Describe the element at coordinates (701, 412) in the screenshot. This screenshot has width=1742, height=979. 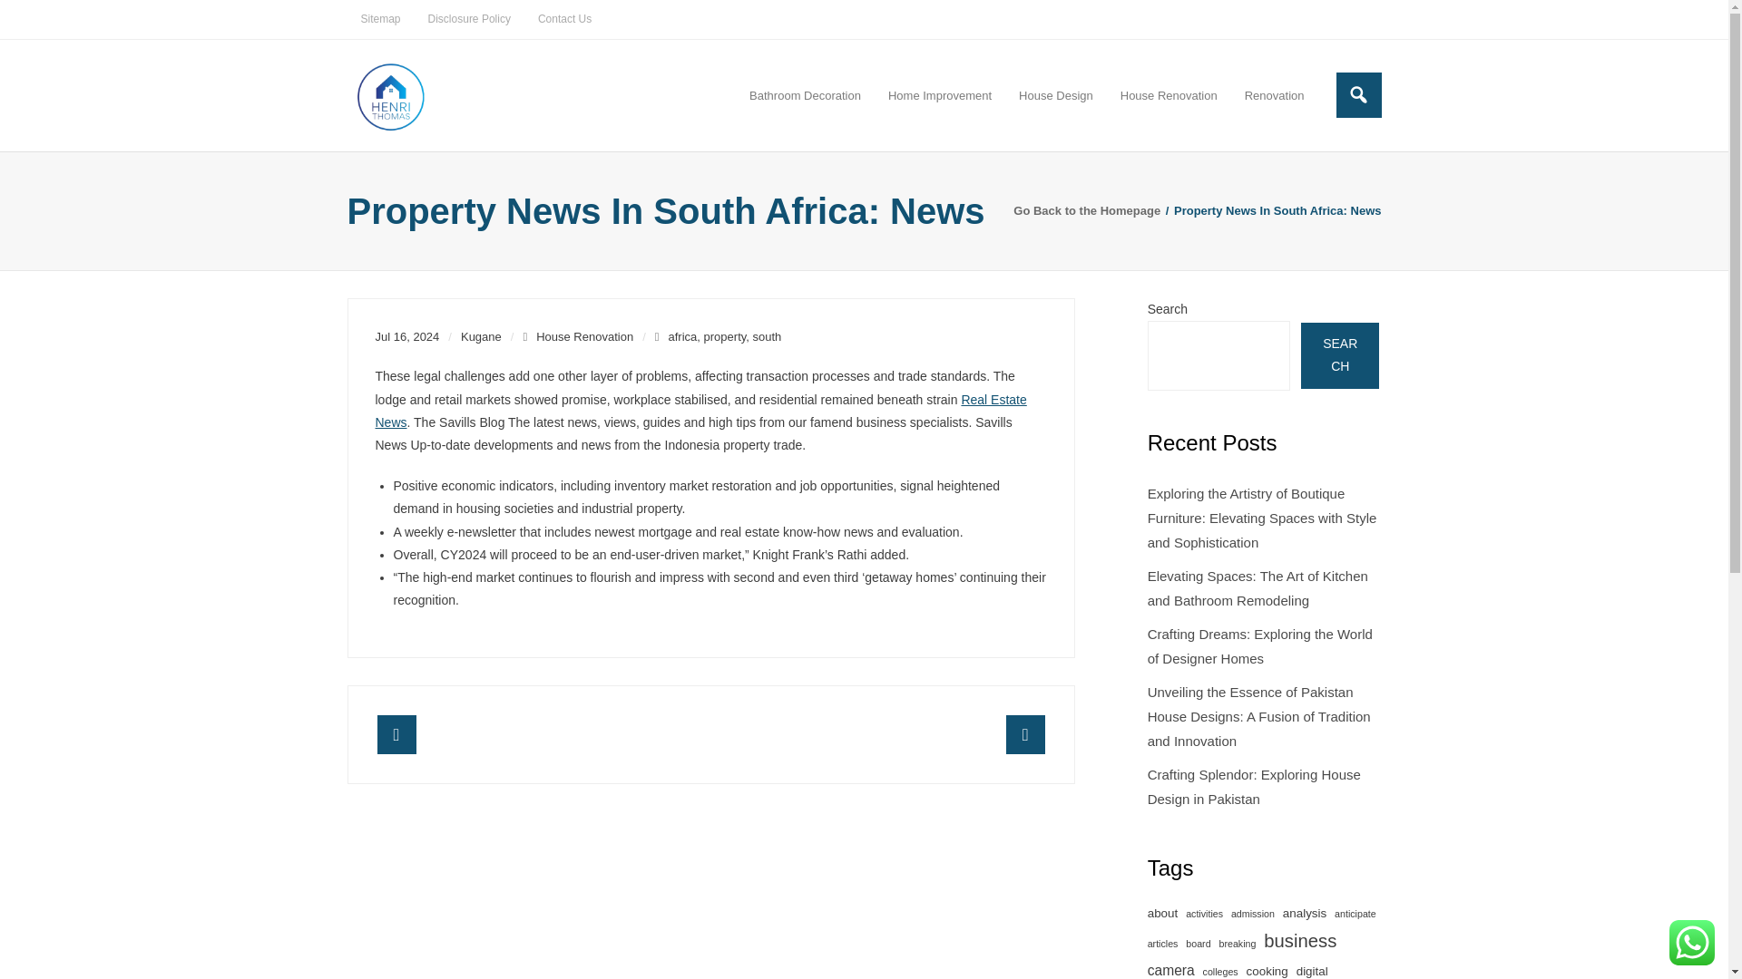
I see `Real Estate News` at that location.